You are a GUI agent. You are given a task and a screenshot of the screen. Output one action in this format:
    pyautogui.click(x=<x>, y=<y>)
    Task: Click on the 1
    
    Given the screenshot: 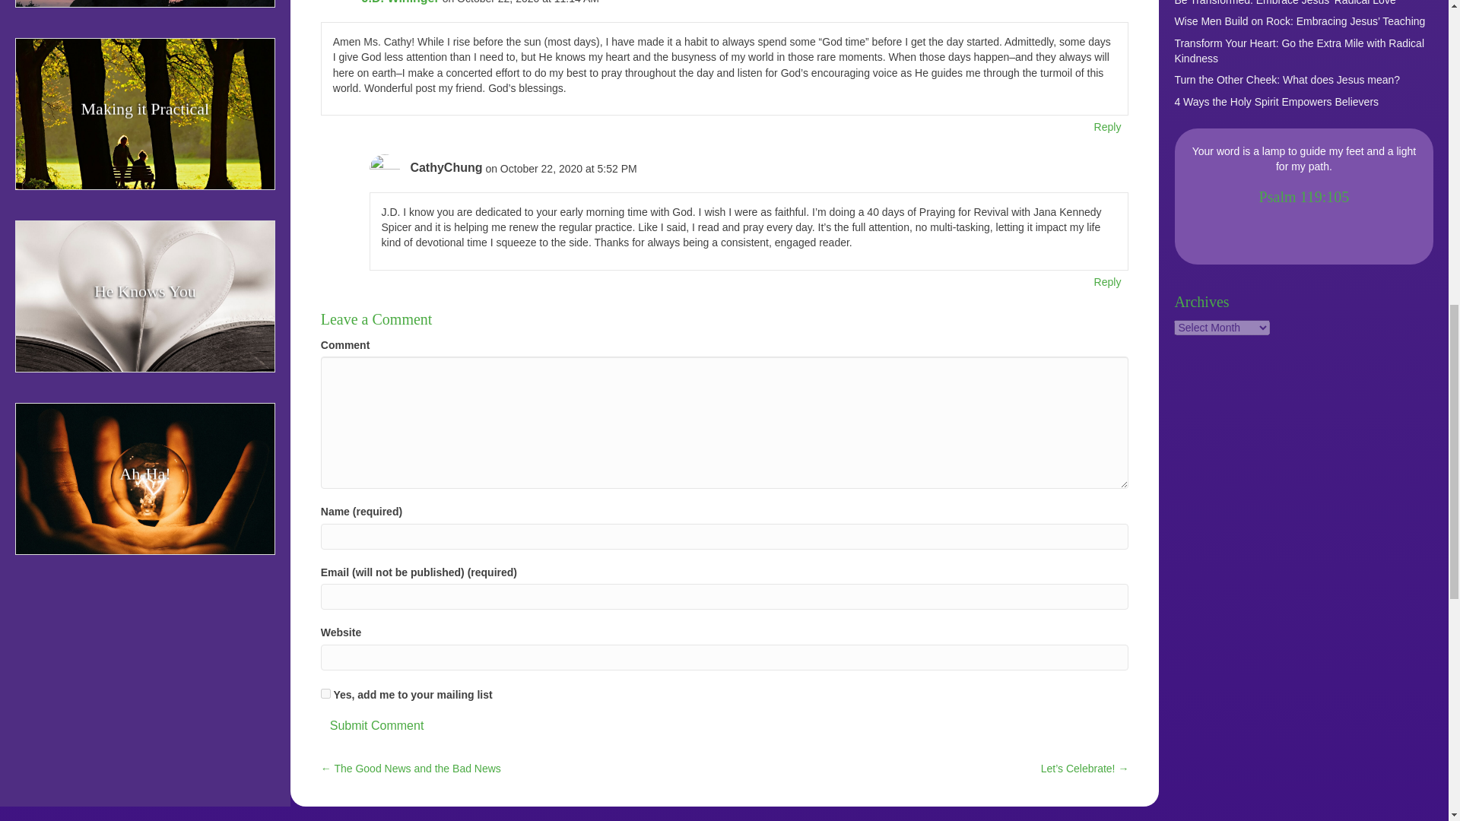 What is the action you would take?
    pyautogui.click(x=325, y=693)
    